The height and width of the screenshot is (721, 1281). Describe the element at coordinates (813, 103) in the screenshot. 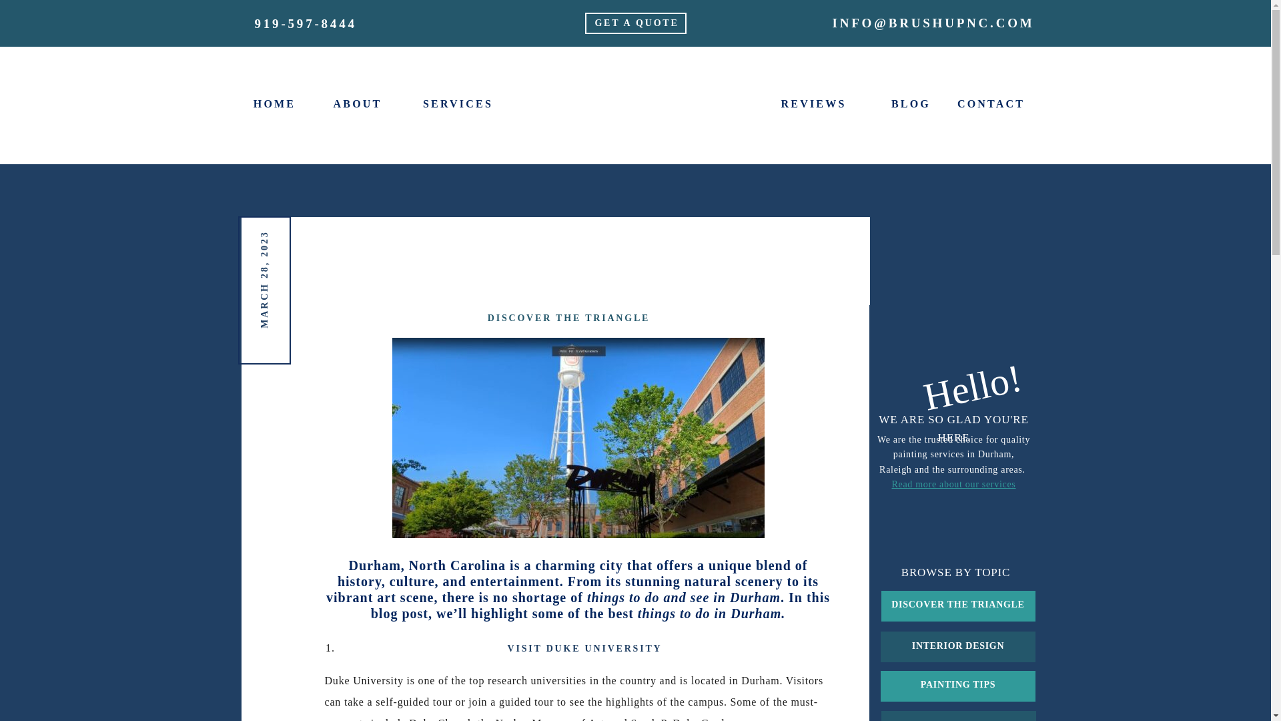

I see `REVIEWS` at that location.